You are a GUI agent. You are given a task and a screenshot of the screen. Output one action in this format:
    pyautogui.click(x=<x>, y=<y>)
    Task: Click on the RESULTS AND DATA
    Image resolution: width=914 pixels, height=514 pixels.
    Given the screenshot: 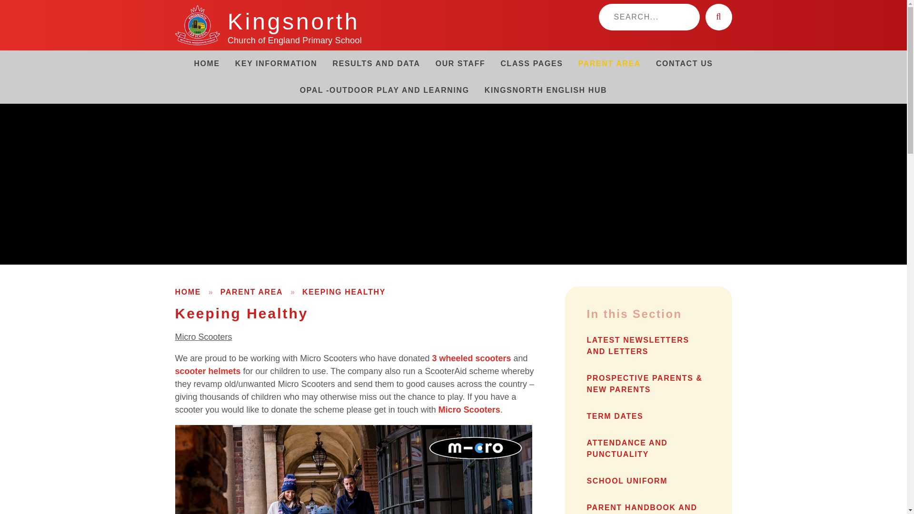 What is the action you would take?
    pyautogui.click(x=376, y=64)
    